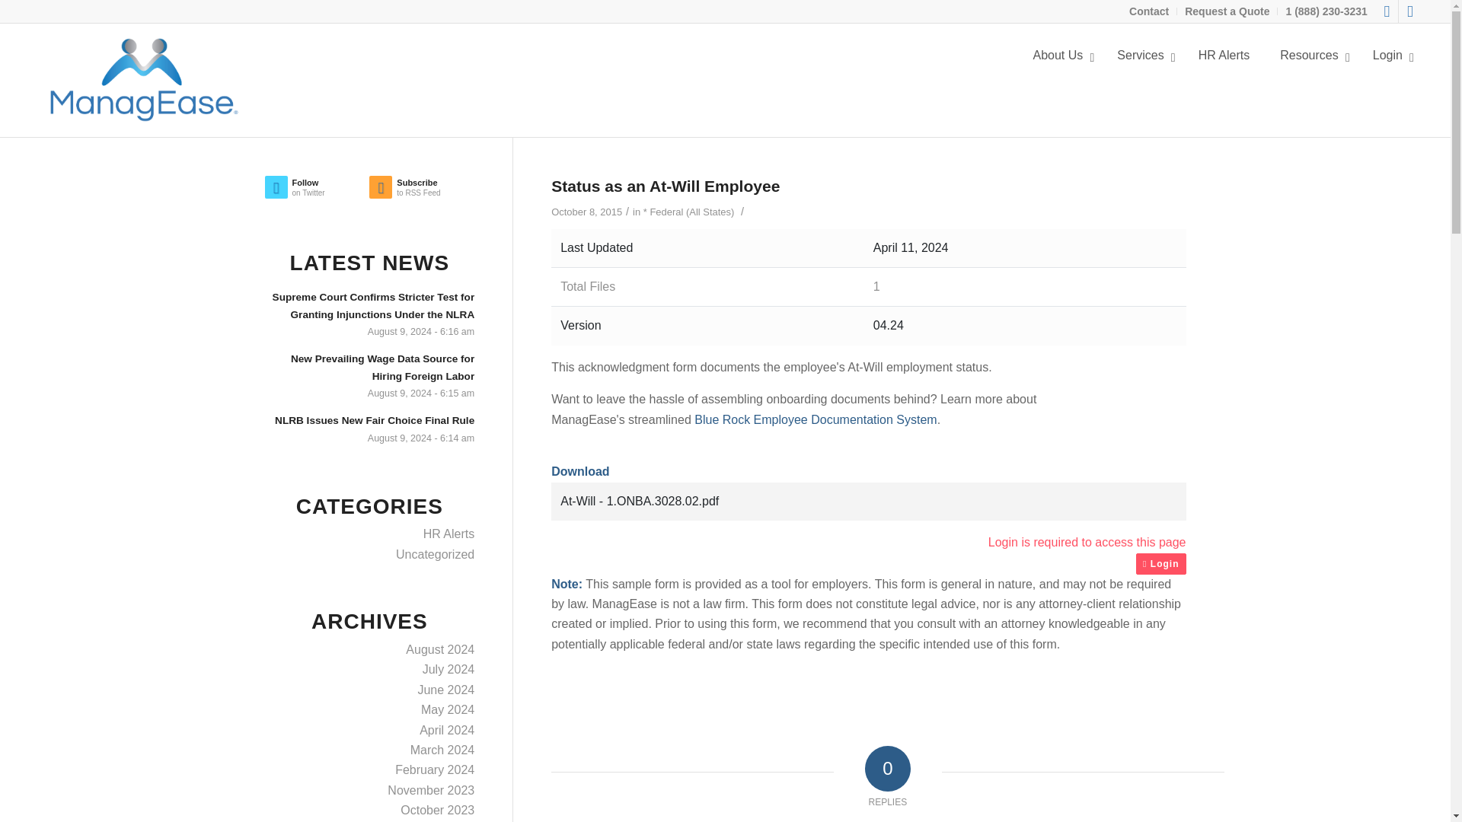  What do you see at coordinates (1310, 56) in the screenshot?
I see `Resources` at bounding box center [1310, 56].